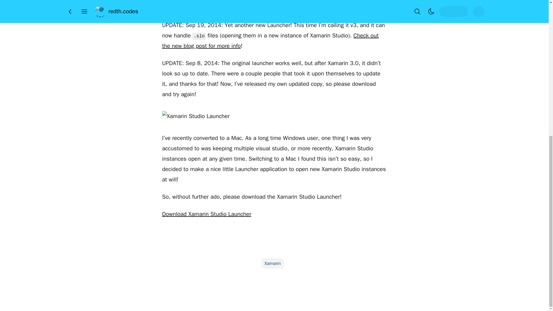  What do you see at coordinates (270, 41) in the screenshot?
I see `Check out the new blog post for more info` at bounding box center [270, 41].